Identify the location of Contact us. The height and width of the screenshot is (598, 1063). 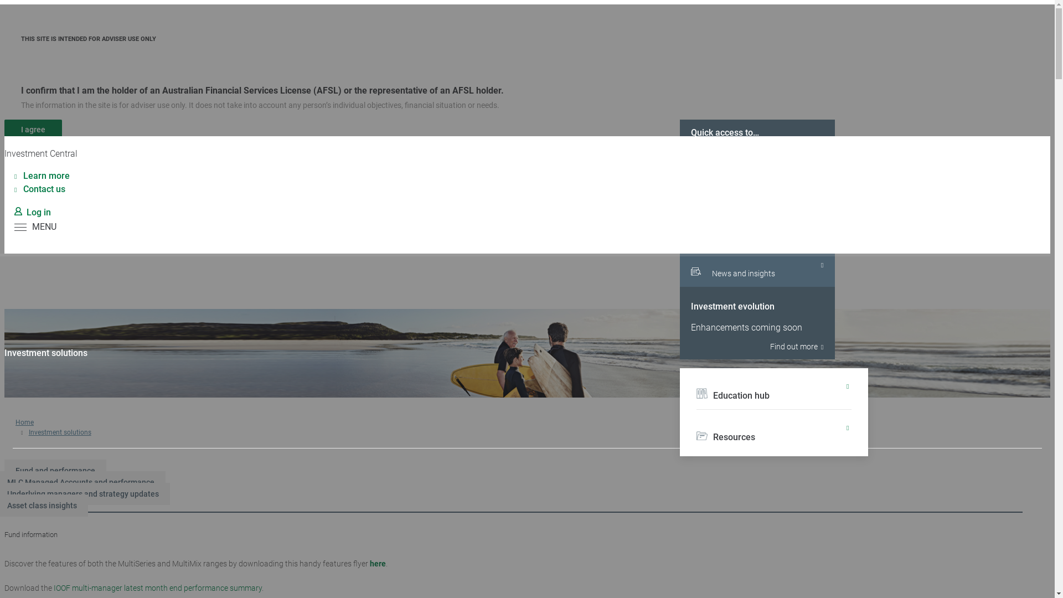
(40, 189).